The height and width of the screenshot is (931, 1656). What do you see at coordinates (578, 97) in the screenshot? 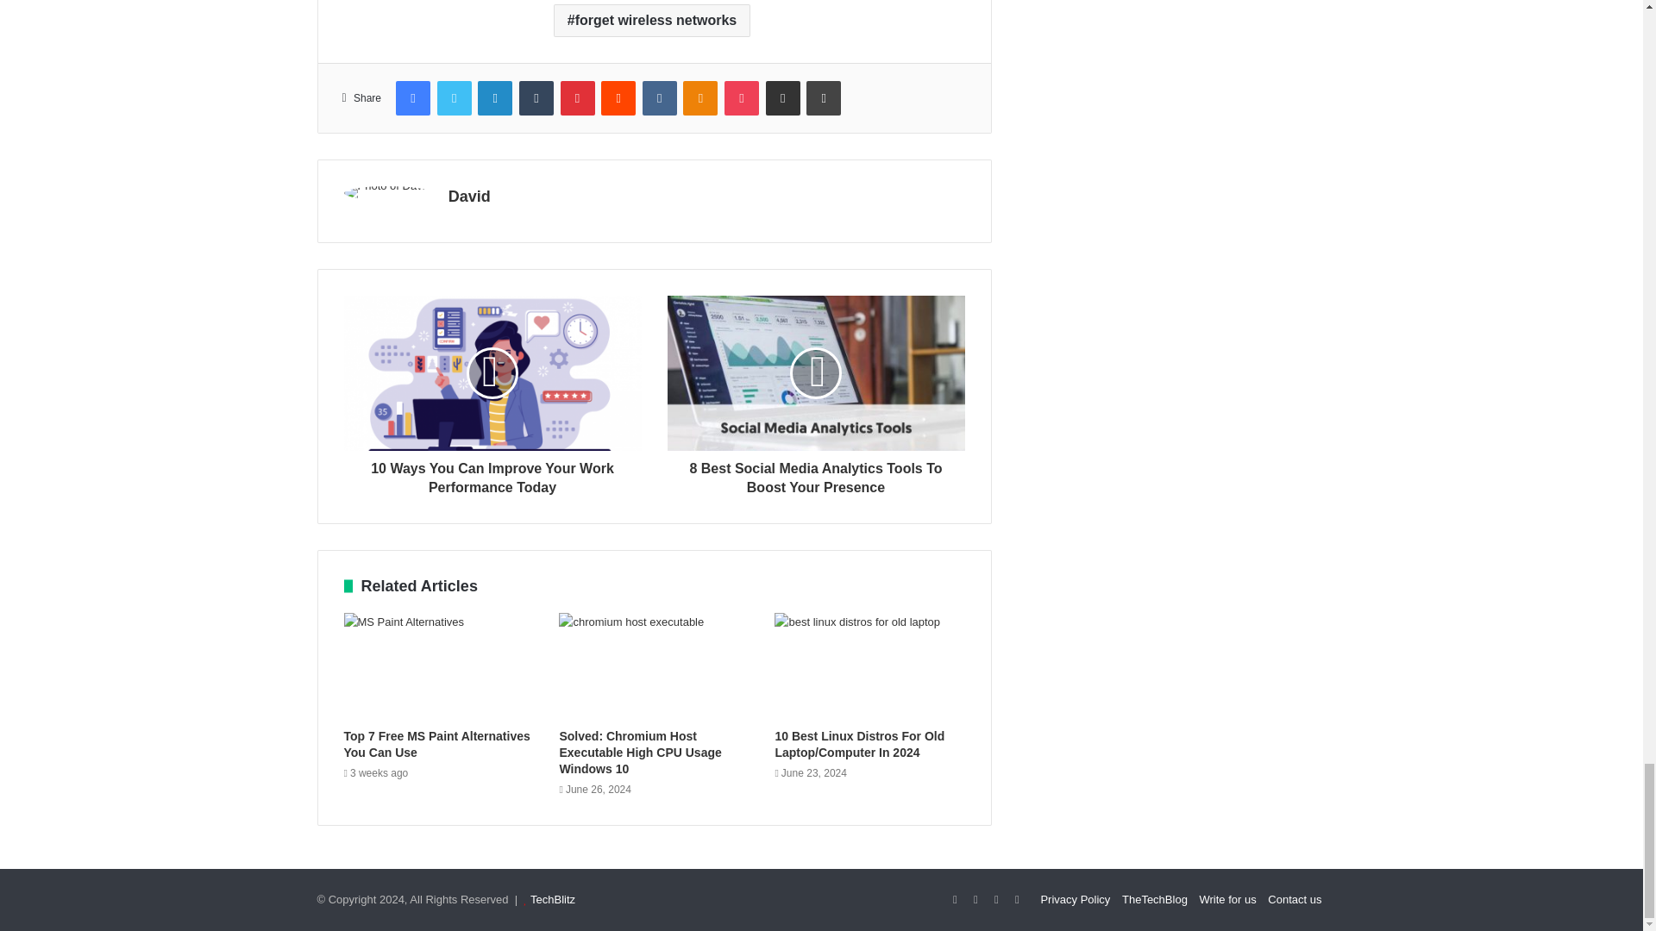
I see `Pinterest` at bounding box center [578, 97].